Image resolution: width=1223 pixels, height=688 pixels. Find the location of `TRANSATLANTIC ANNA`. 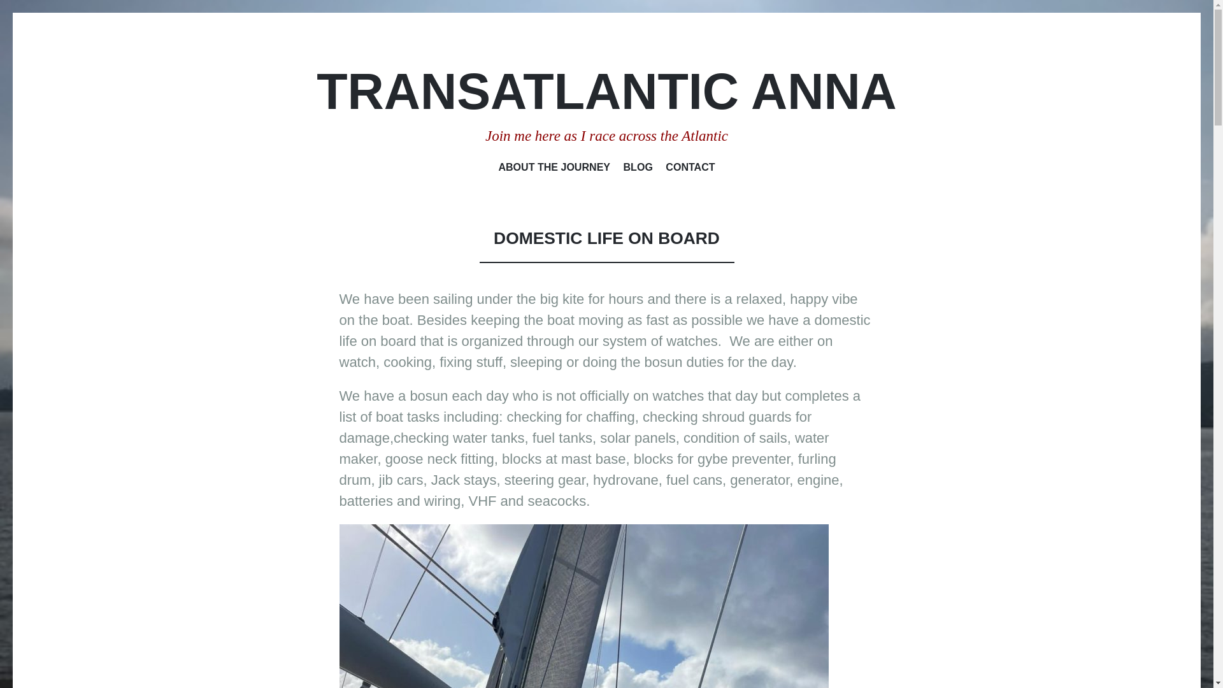

TRANSATLANTIC ANNA is located at coordinates (606, 91).